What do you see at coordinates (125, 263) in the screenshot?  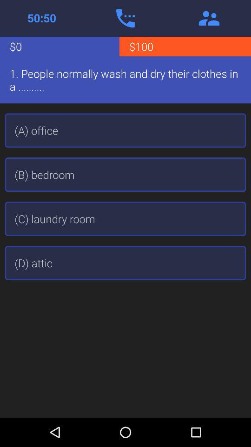 I see `scroll until the (d) attic` at bounding box center [125, 263].